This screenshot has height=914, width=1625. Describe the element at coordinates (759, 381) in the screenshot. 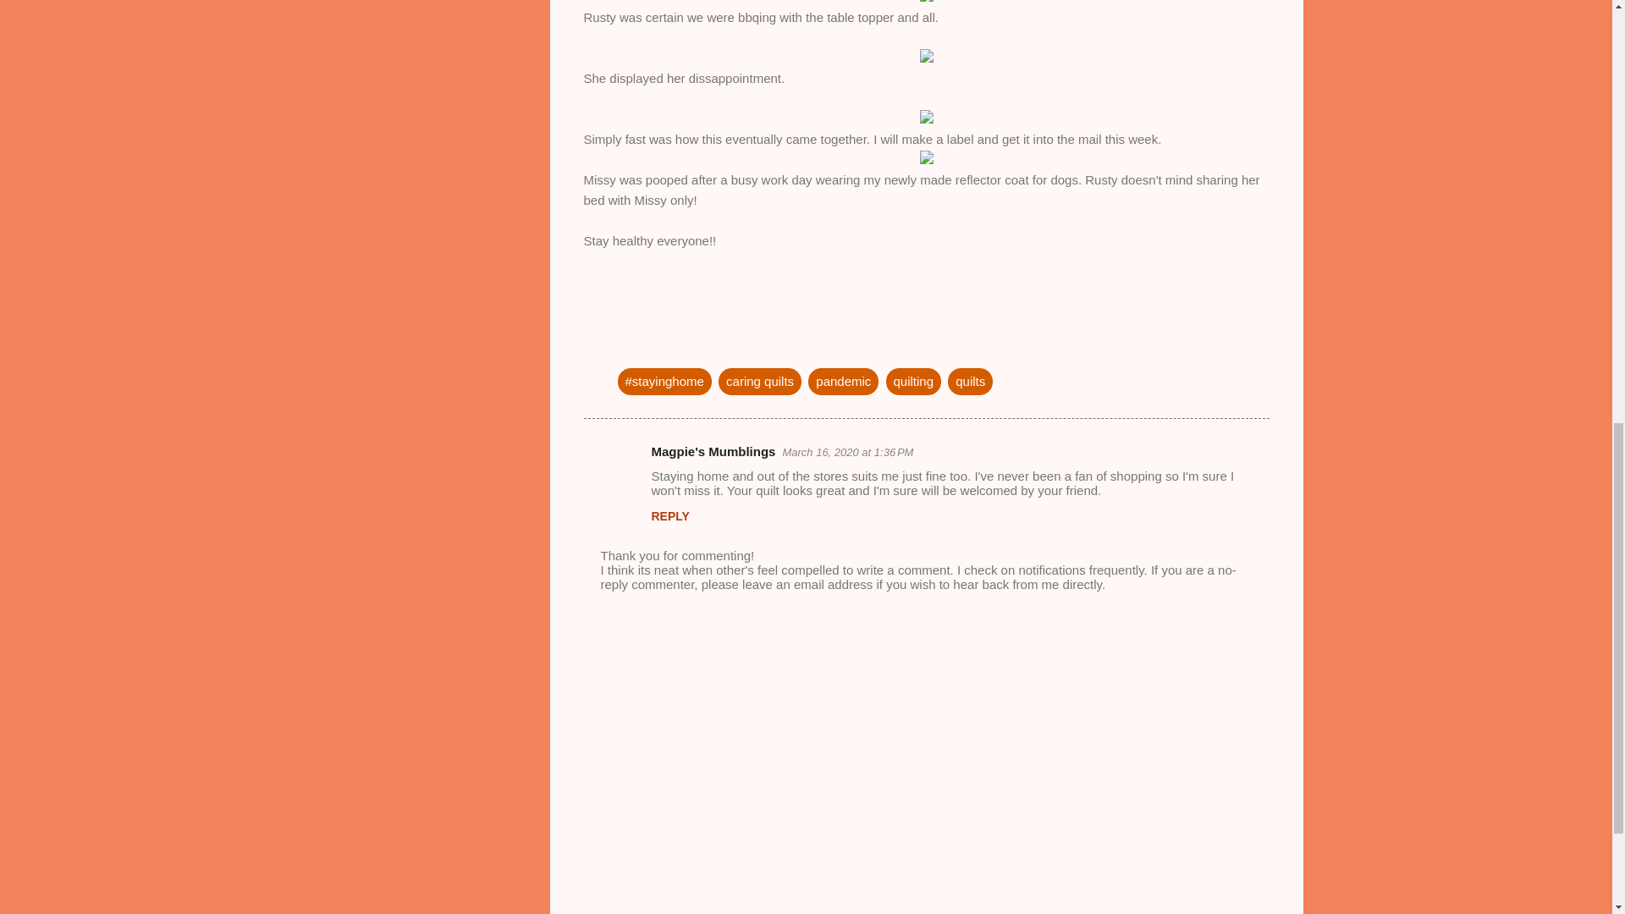

I see `caring quilts` at that location.